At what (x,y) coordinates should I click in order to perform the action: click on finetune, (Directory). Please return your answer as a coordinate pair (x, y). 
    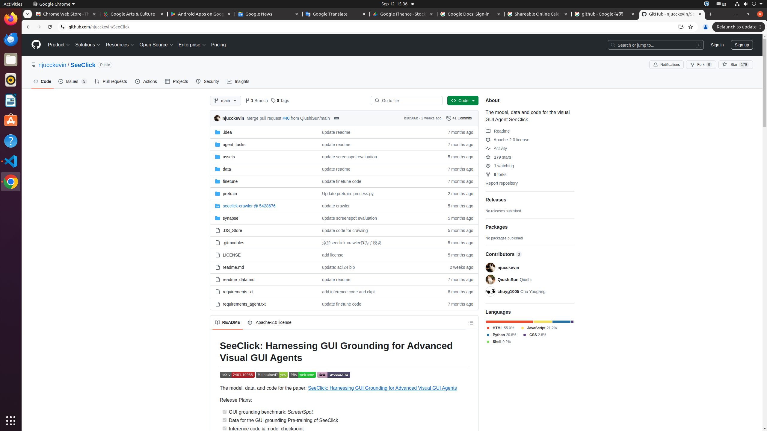
    Looking at the image, I should click on (230, 181).